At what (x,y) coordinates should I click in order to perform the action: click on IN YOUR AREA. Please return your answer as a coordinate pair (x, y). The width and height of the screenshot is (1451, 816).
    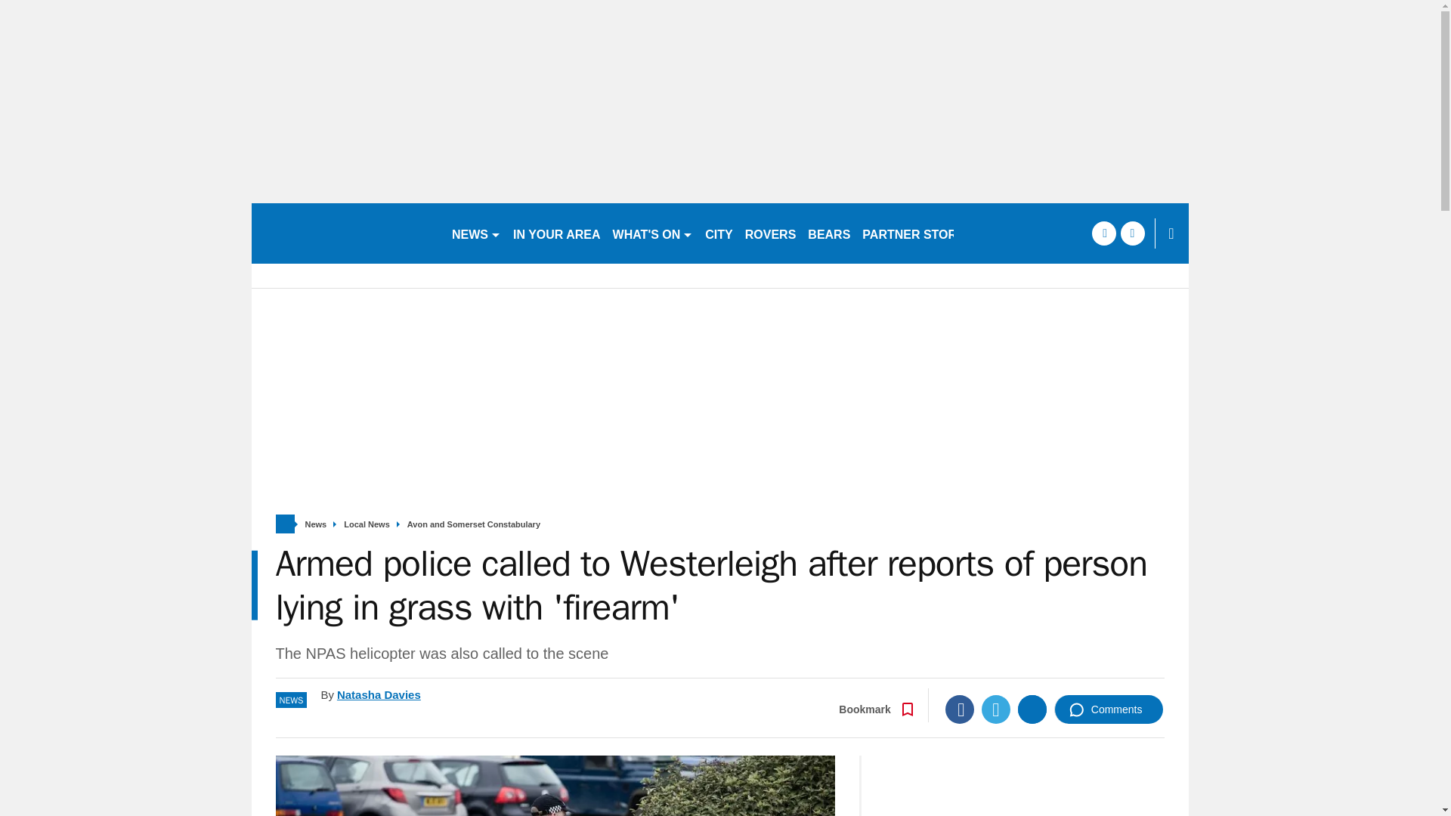
    Looking at the image, I should click on (556, 233).